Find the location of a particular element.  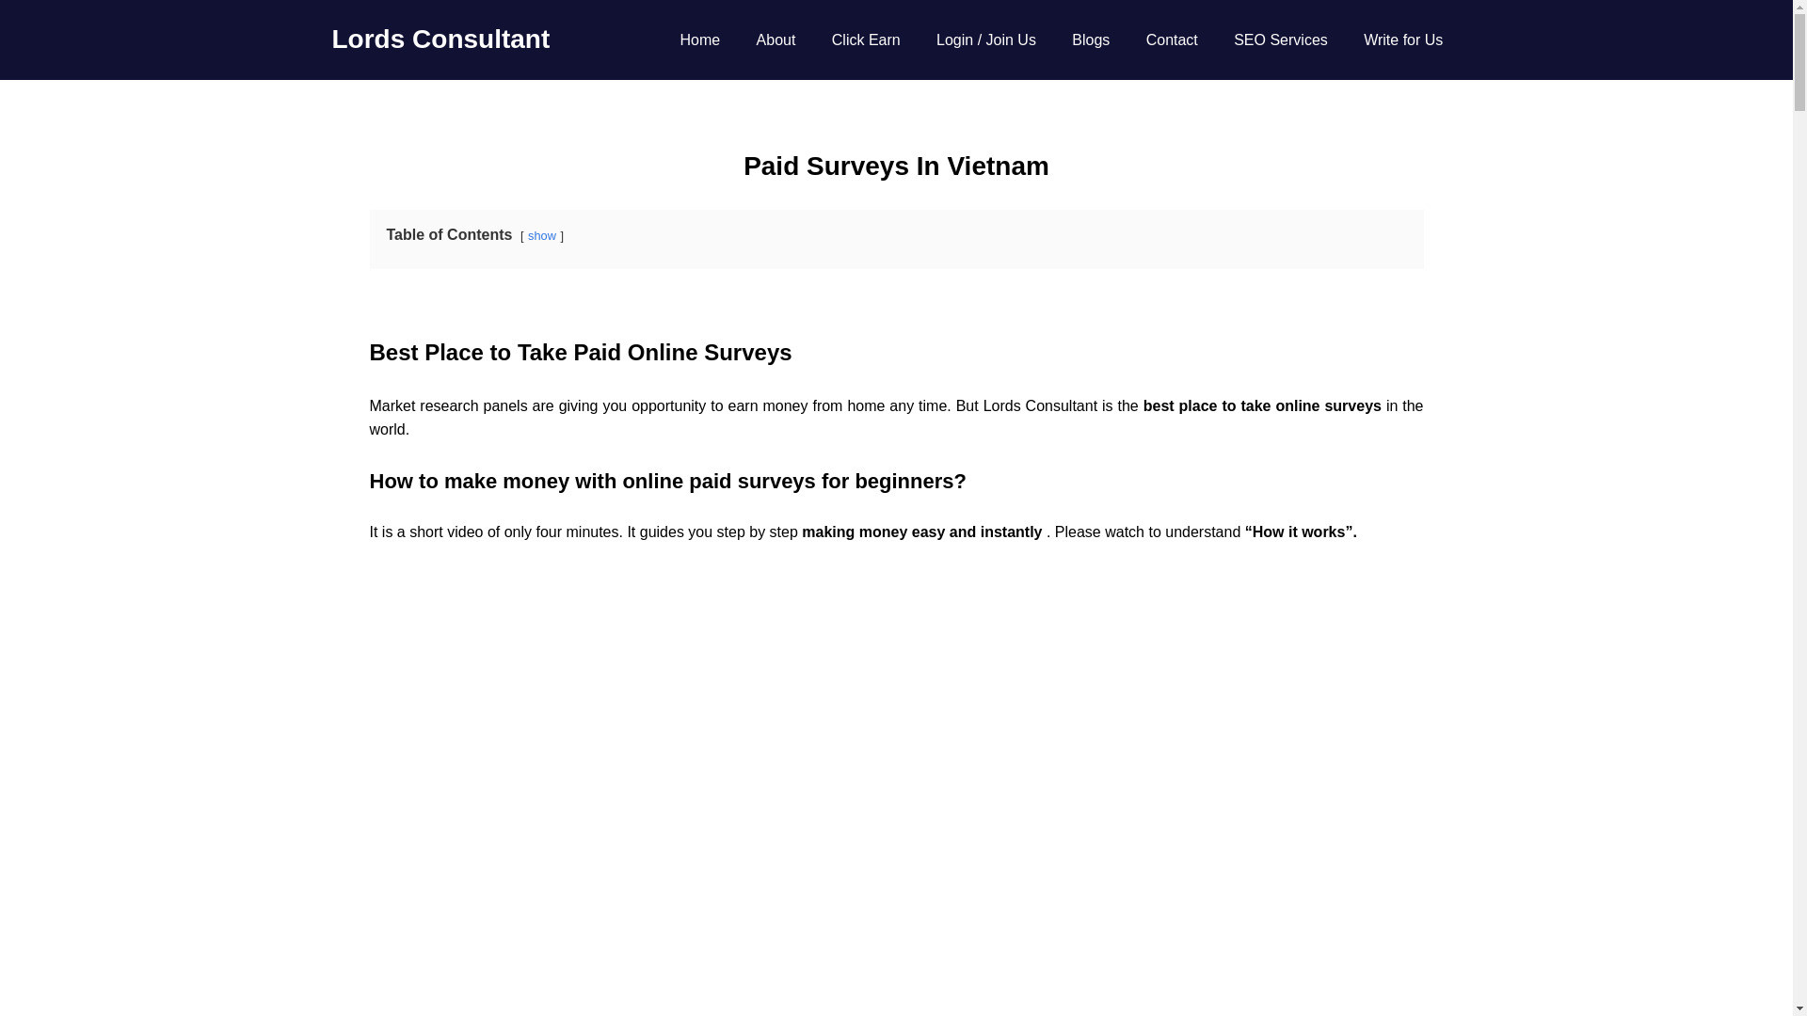

Lords Consultant is located at coordinates (440, 39).